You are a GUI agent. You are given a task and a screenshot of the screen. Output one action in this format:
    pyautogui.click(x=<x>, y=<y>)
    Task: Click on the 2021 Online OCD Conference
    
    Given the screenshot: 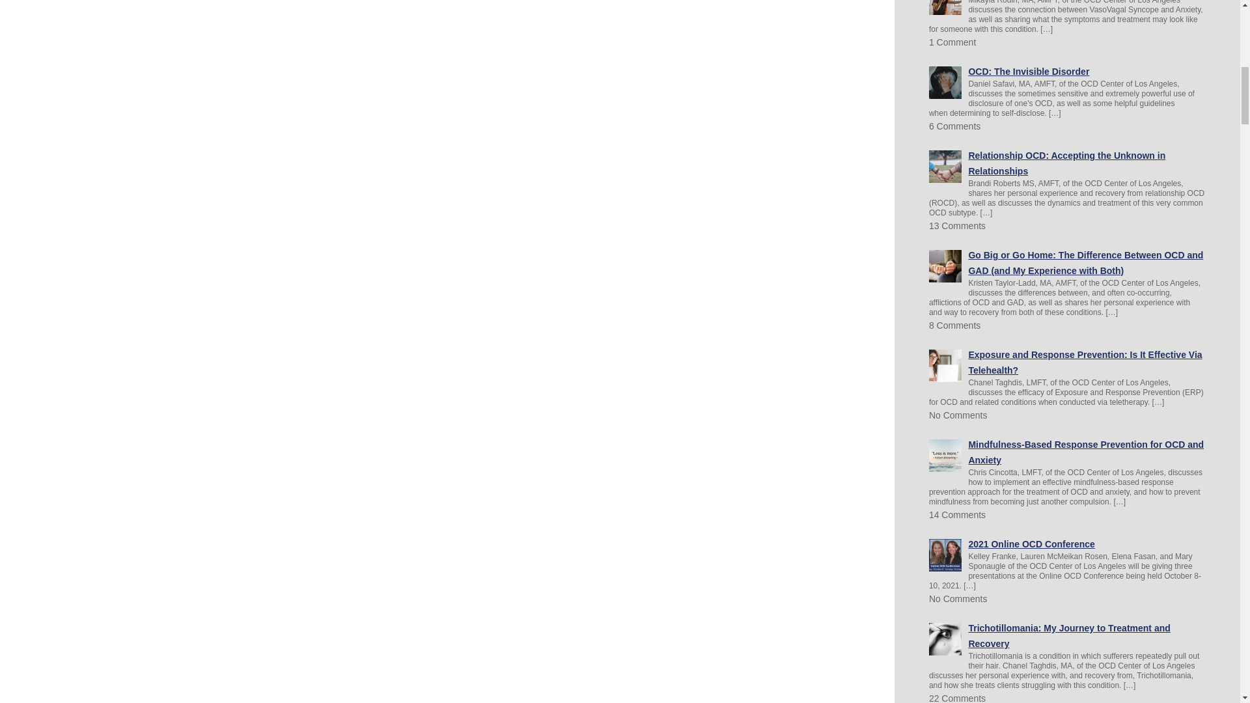 What is the action you would take?
    pyautogui.click(x=1031, y=544)
    